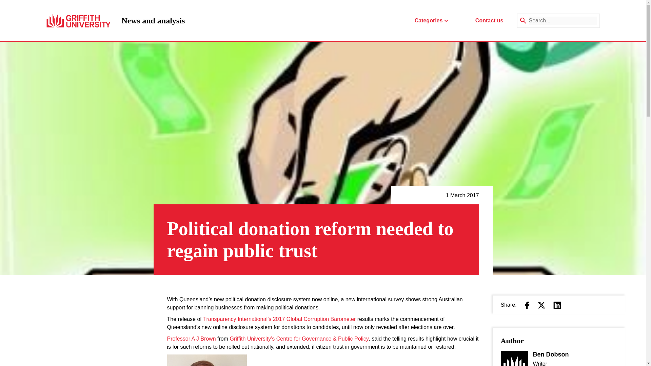 Image resolution: width=651 pixels, height=366 pixels. Describe the element at coordinates (191, 339) in the screenshot. I see `Professor A J Brown` at that location.